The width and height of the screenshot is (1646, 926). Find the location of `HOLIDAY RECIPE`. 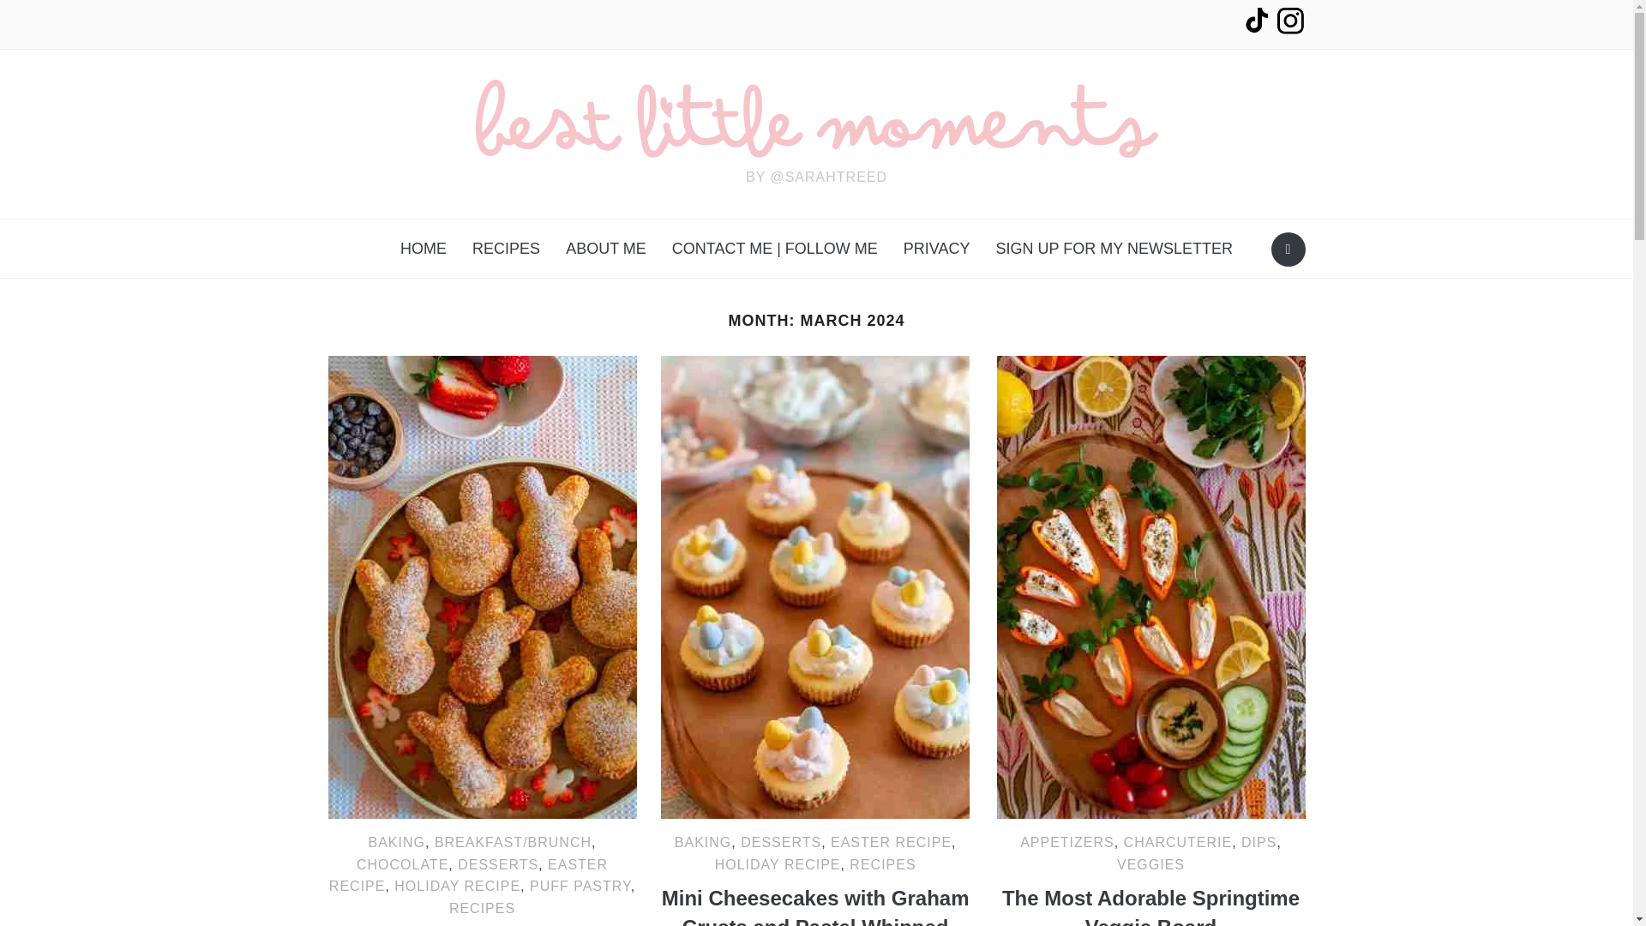

HOLIDAY RECIPE is located at coordinates (457, 886).